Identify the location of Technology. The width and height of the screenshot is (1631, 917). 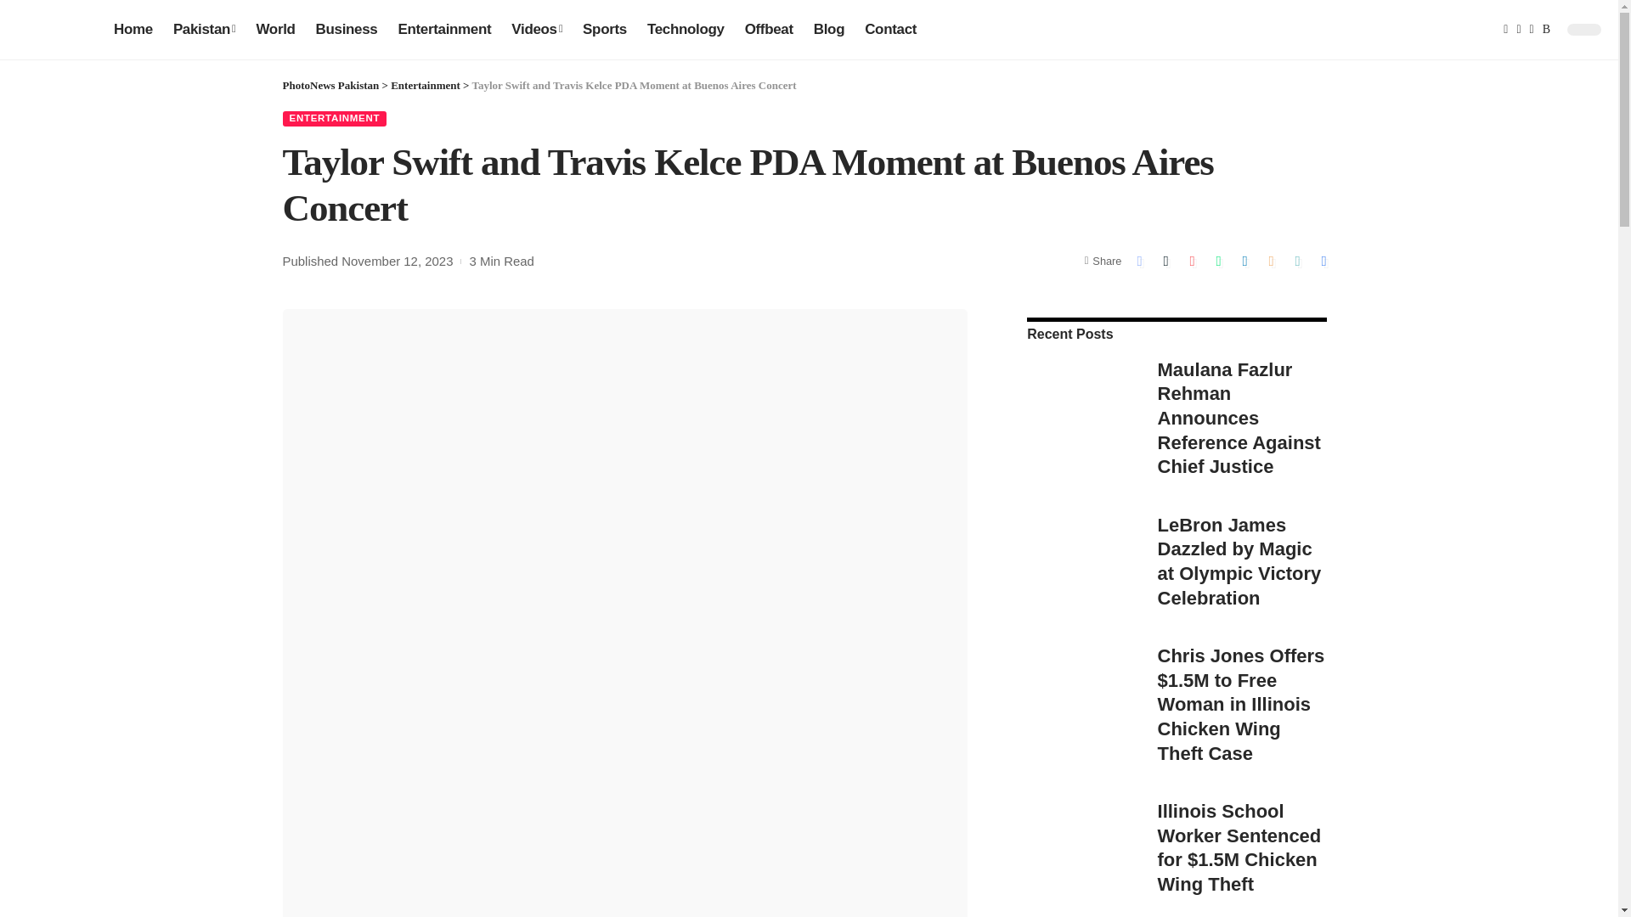
(686, 29).